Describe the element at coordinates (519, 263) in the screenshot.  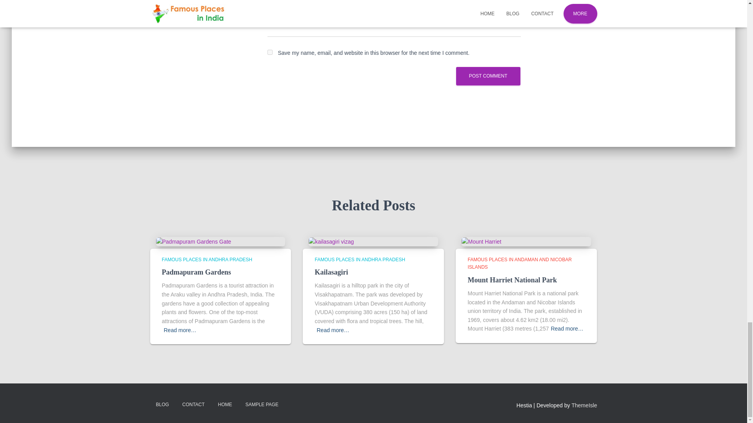
I see `FAMOUS PLACES IN ANDAMAN AND NICOBAR ISLANDS` at that location.